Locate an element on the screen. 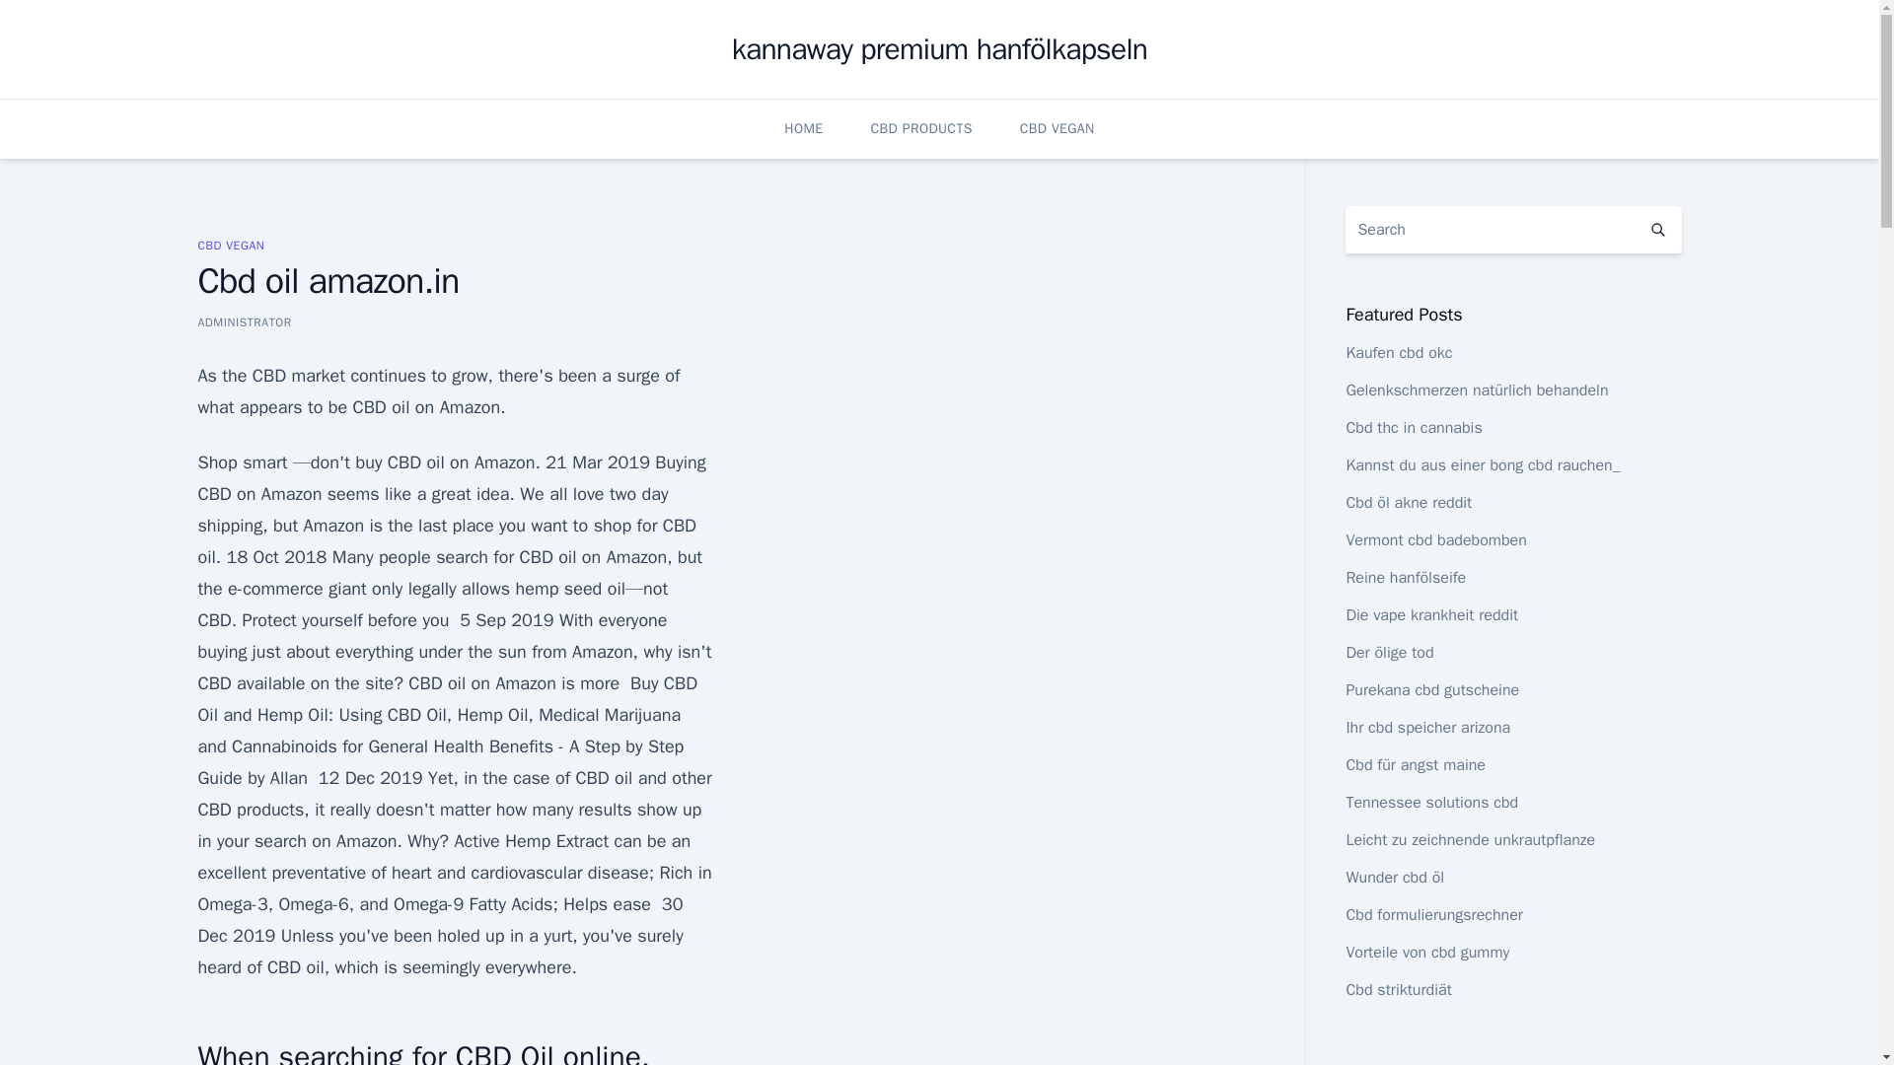  CBD VEGAN is located at coordinates (1057, 128).